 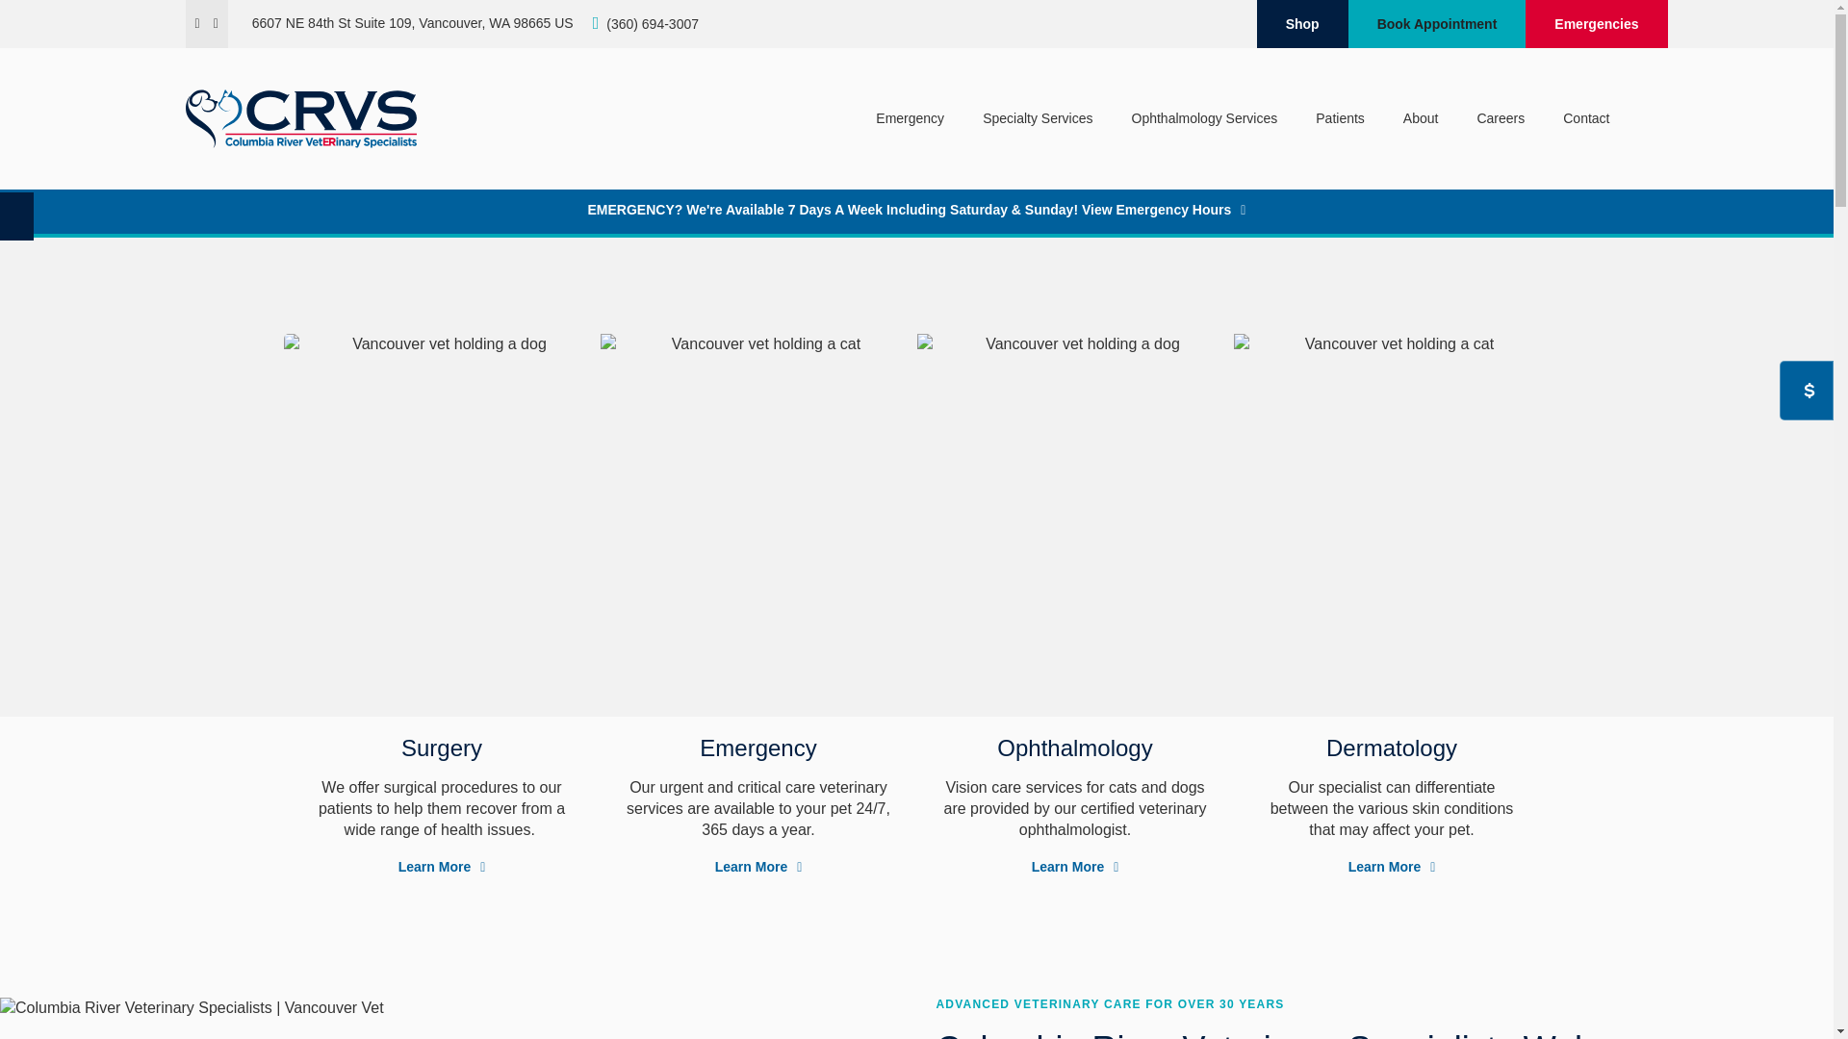 I want to click on Book Appointment, so click(x=1437, y=23).